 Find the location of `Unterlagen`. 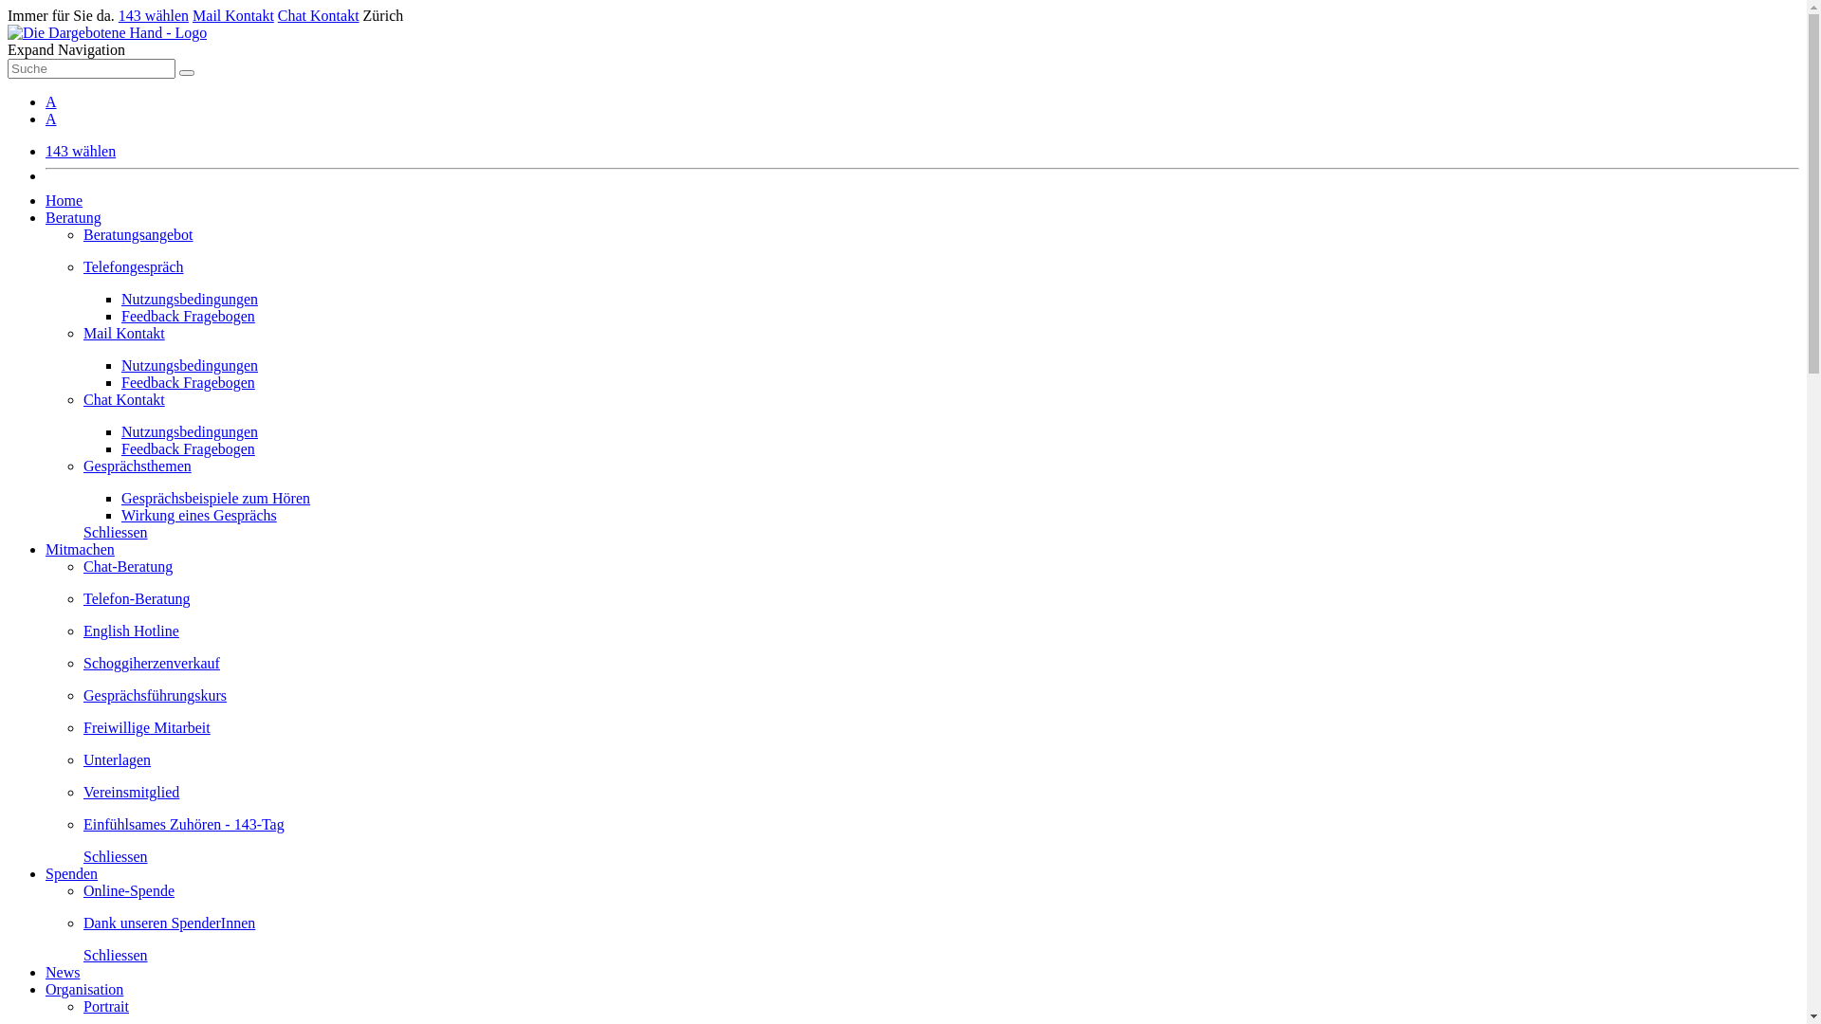

Unterlagen is located at coordinates (941, 768).